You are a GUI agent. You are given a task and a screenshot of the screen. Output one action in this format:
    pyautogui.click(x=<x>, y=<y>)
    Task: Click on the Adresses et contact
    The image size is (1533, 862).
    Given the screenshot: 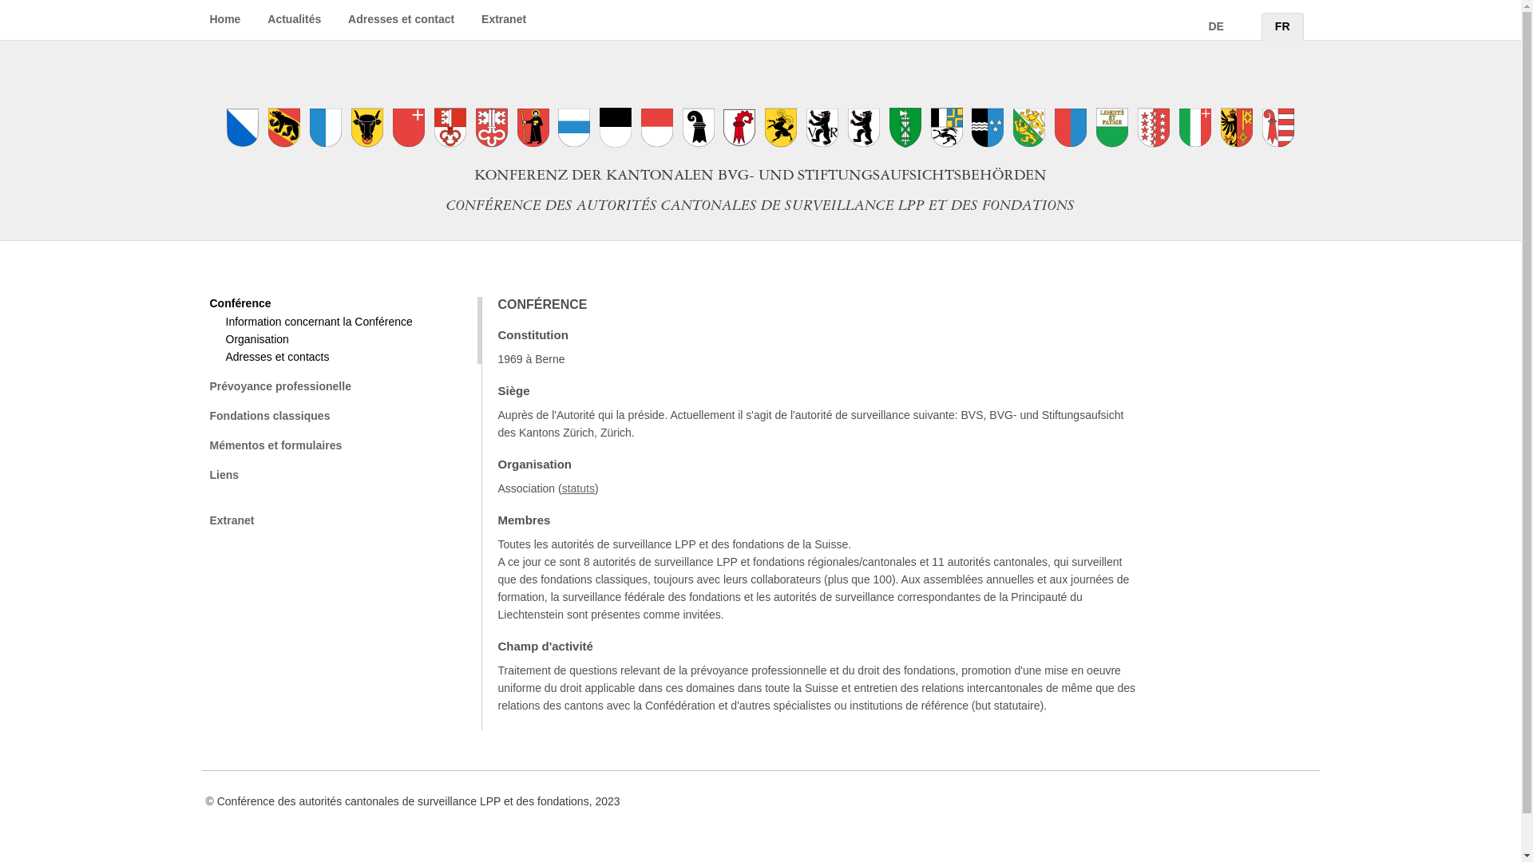 What is the action you would take?
    pyautogui.click(x=401, y=19)
    